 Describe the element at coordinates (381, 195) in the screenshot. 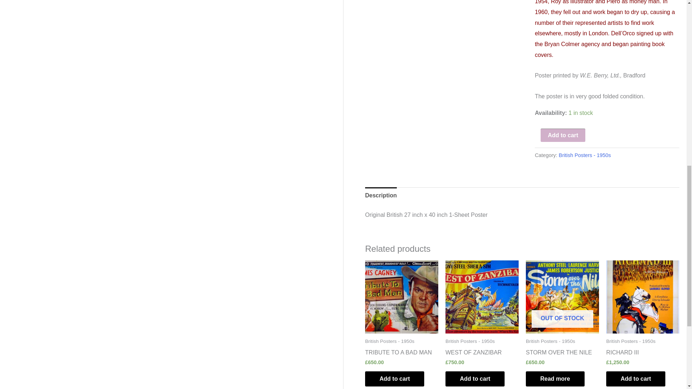

I see `Description` at that location.